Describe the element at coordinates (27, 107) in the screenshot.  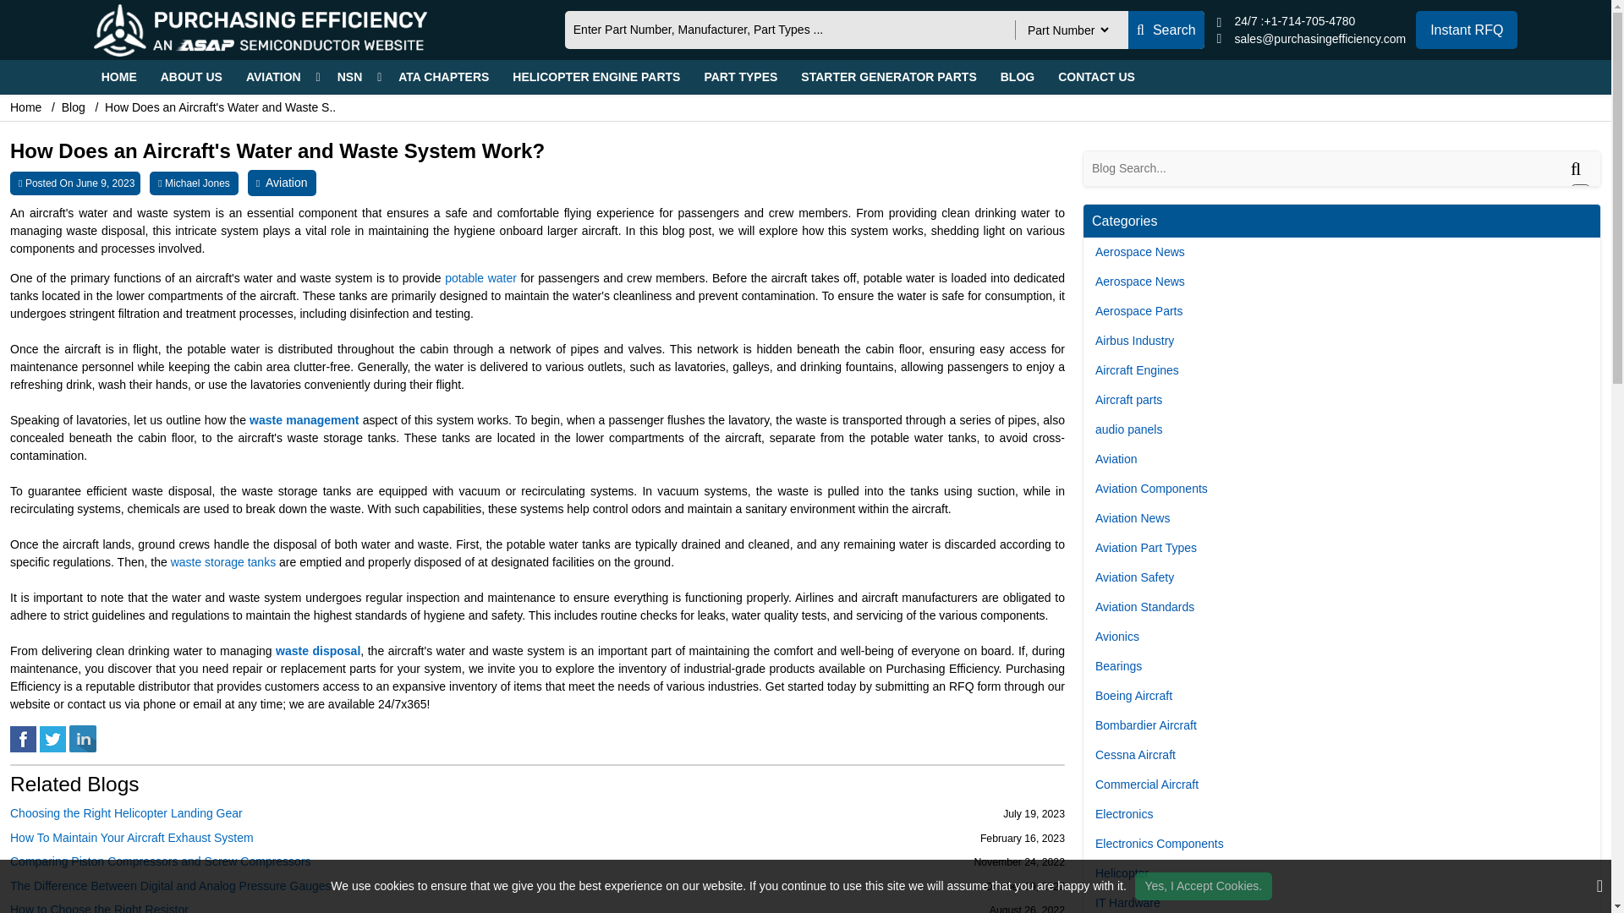
I see `Home ` at that location.